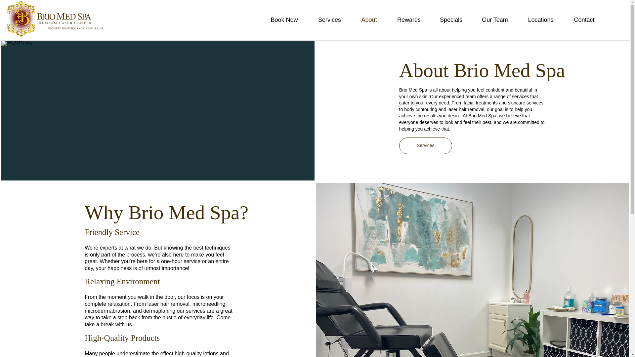 This screenshot has width=635, height=357. I want to click on Specials, so click(451, 20).